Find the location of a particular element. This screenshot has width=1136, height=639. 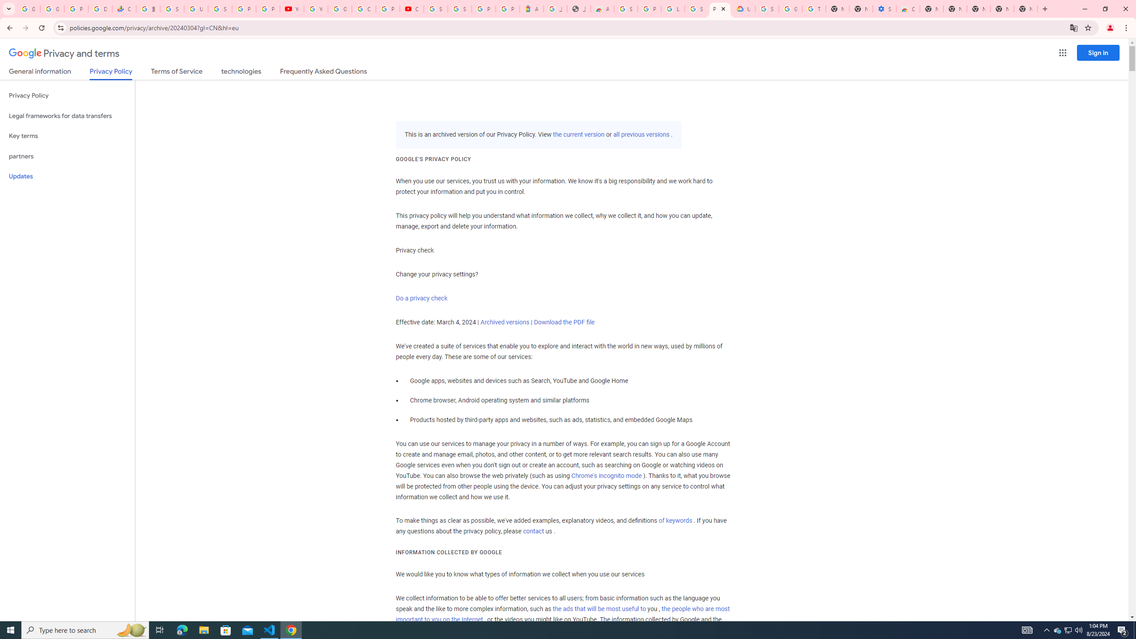

the current version is located at coordinates (579, 135).